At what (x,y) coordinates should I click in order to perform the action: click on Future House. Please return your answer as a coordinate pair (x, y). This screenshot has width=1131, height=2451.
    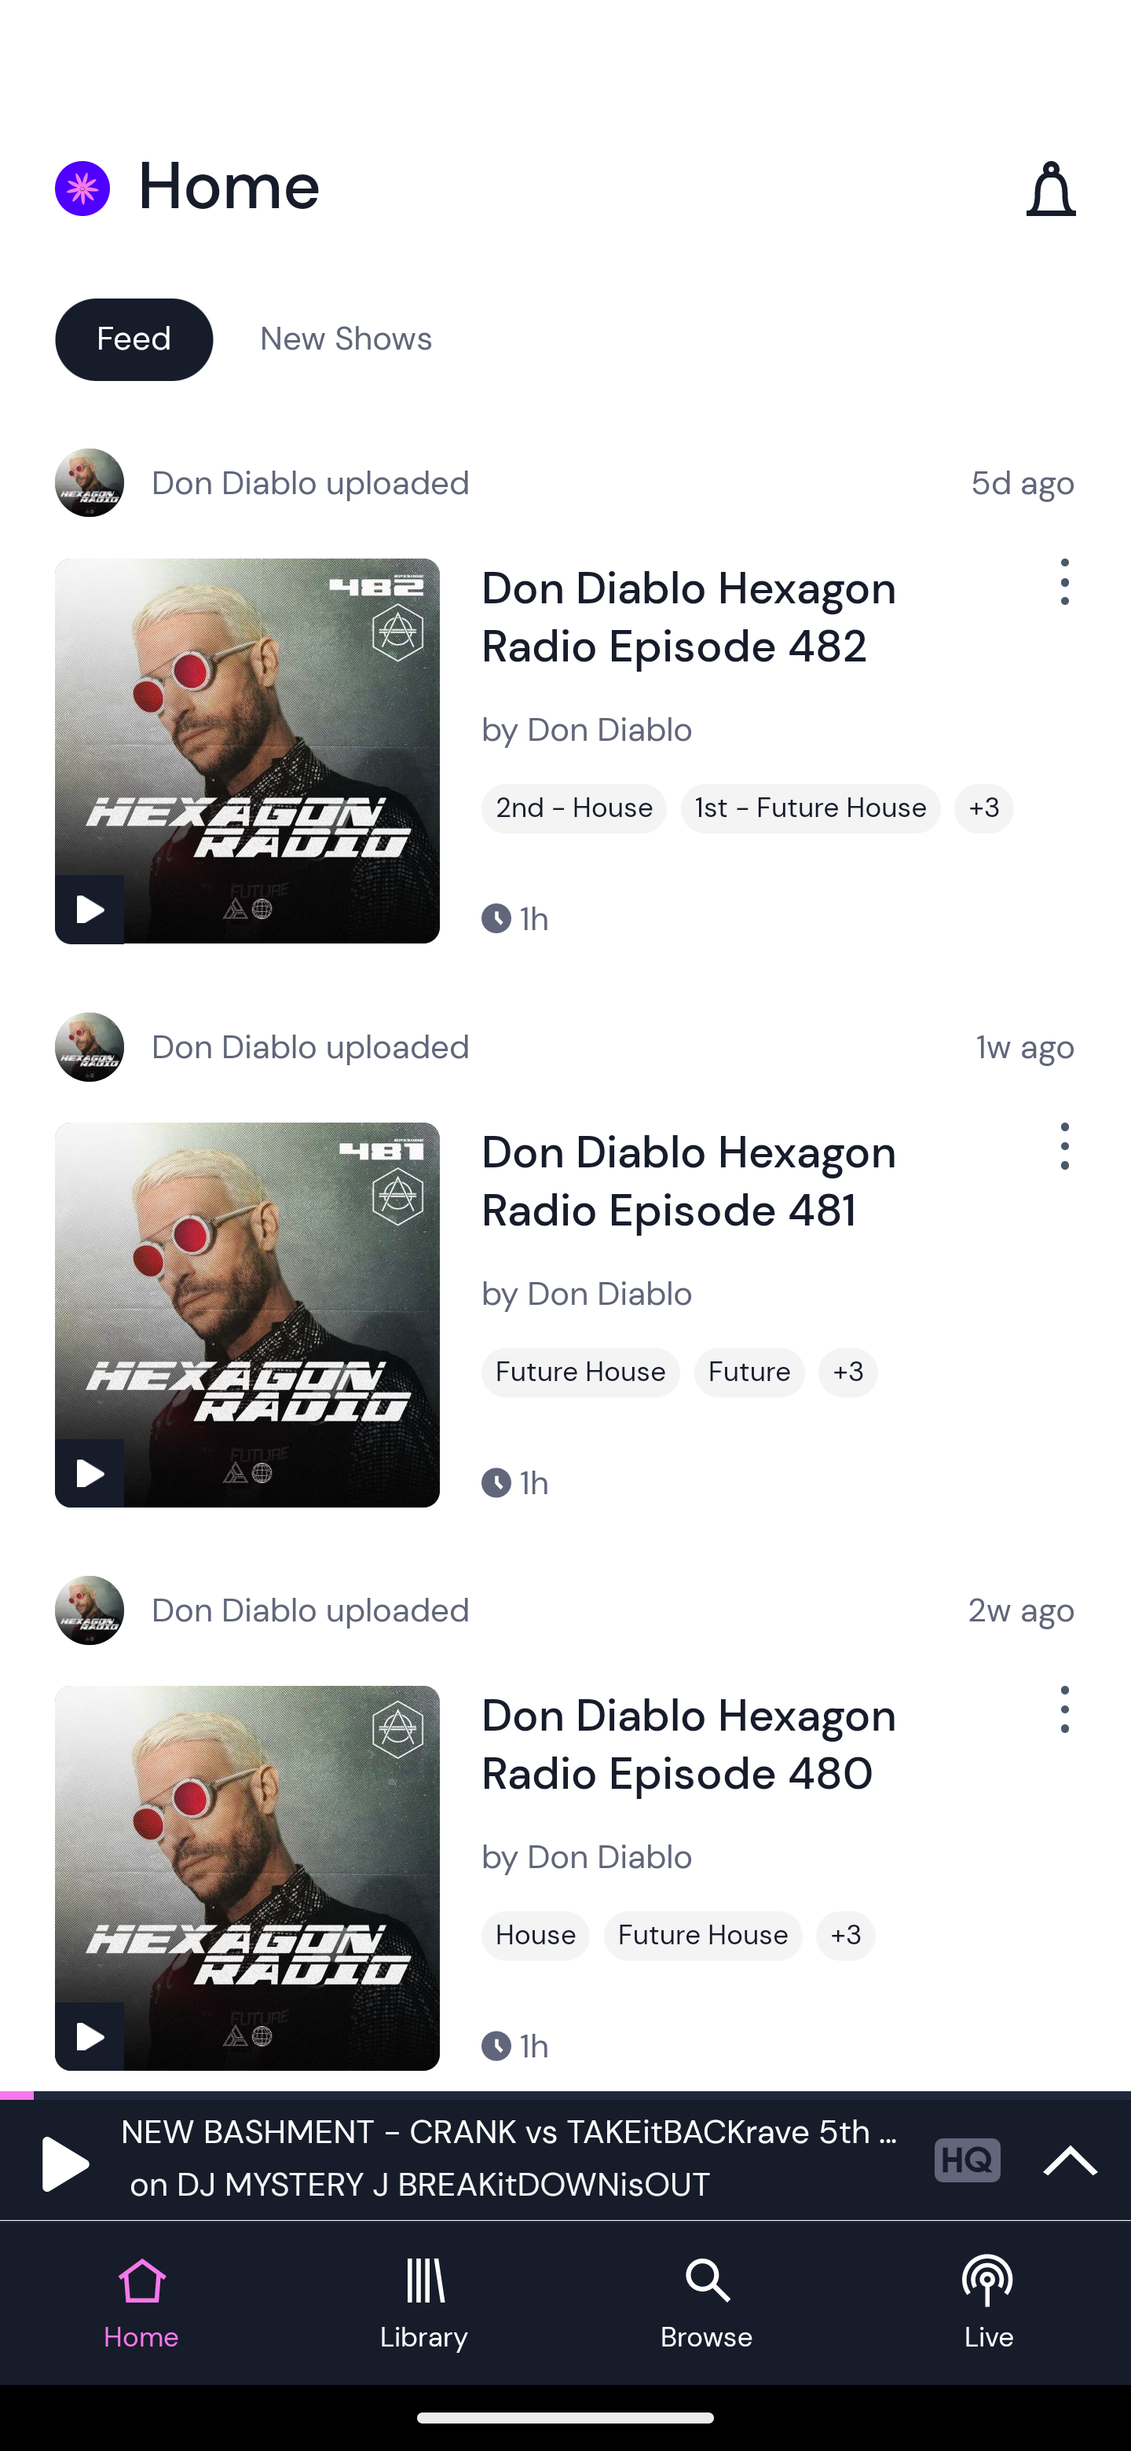
    Looking at the image, I should click on (580, 1372).